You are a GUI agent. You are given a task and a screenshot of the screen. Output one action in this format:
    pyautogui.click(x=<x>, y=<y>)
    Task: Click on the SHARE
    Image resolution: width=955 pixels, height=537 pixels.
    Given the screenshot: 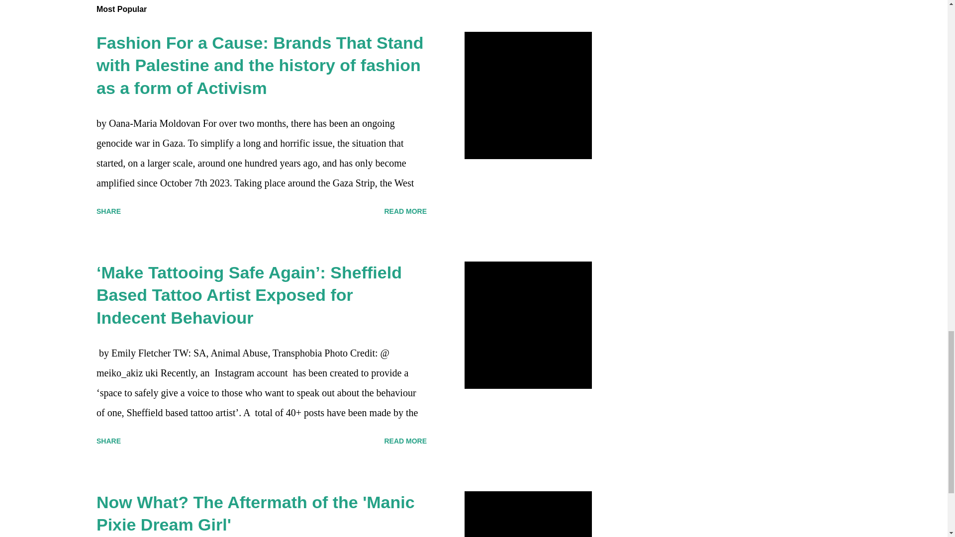 What is the action you would take?
    pyautogui.click(x=108, y=211)
    